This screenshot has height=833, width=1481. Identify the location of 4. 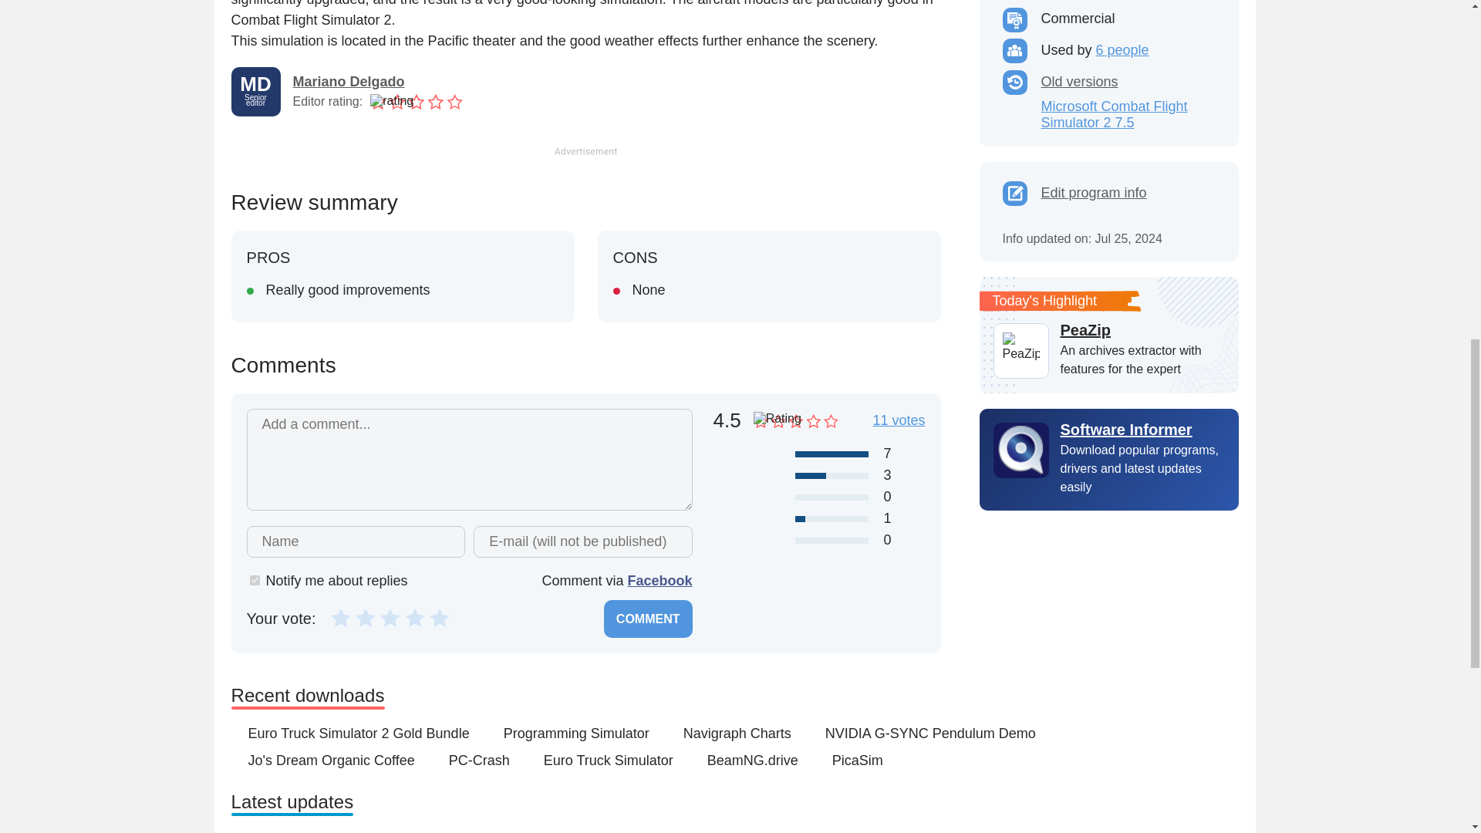
(415, 617).